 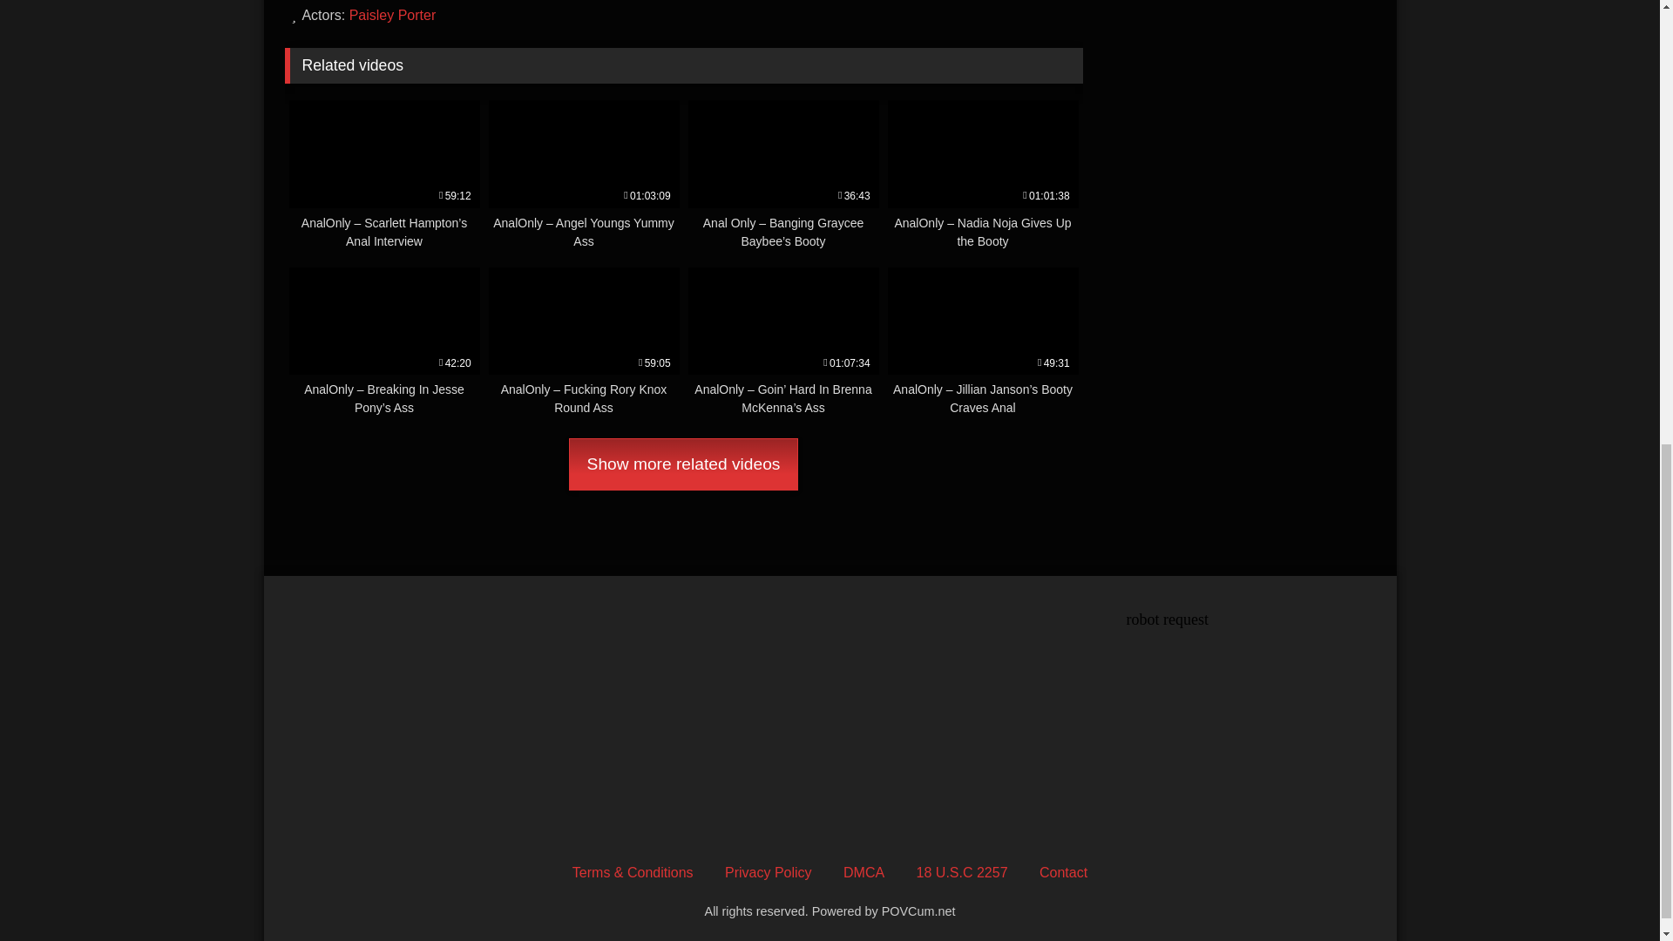 What do you see at coordinates (1063, 871) in the screenshot?
I see `Contact` at bounding box center [1063, 871].